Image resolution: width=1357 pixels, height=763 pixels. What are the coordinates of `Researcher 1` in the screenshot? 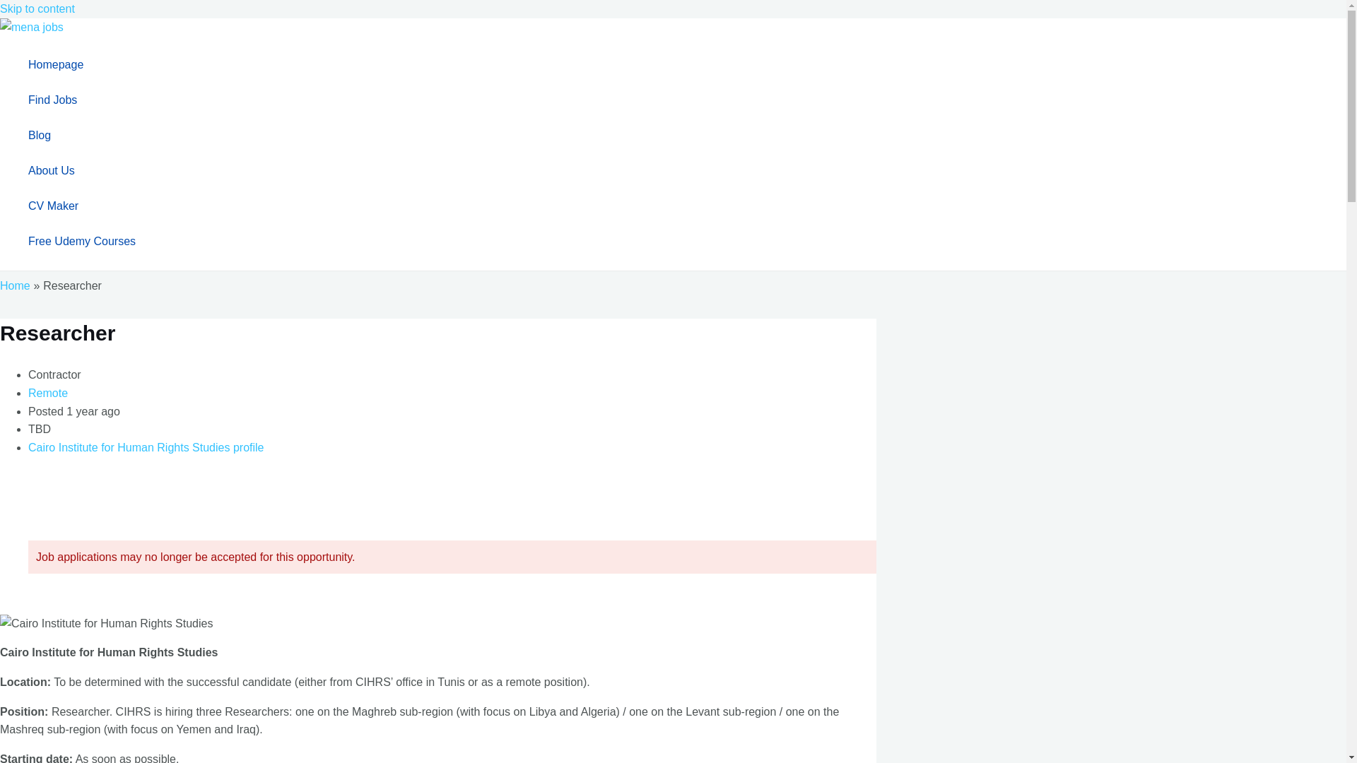 It's located at (106, 624).